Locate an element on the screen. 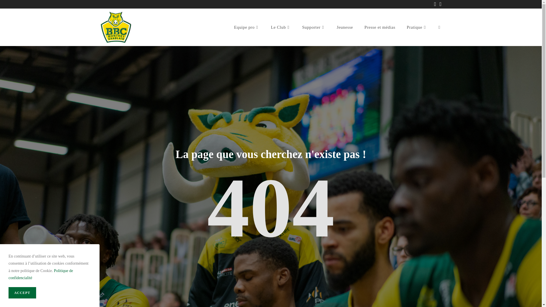 The image size is (546, 307). Jeunesse is located at coordinates (345, 27).